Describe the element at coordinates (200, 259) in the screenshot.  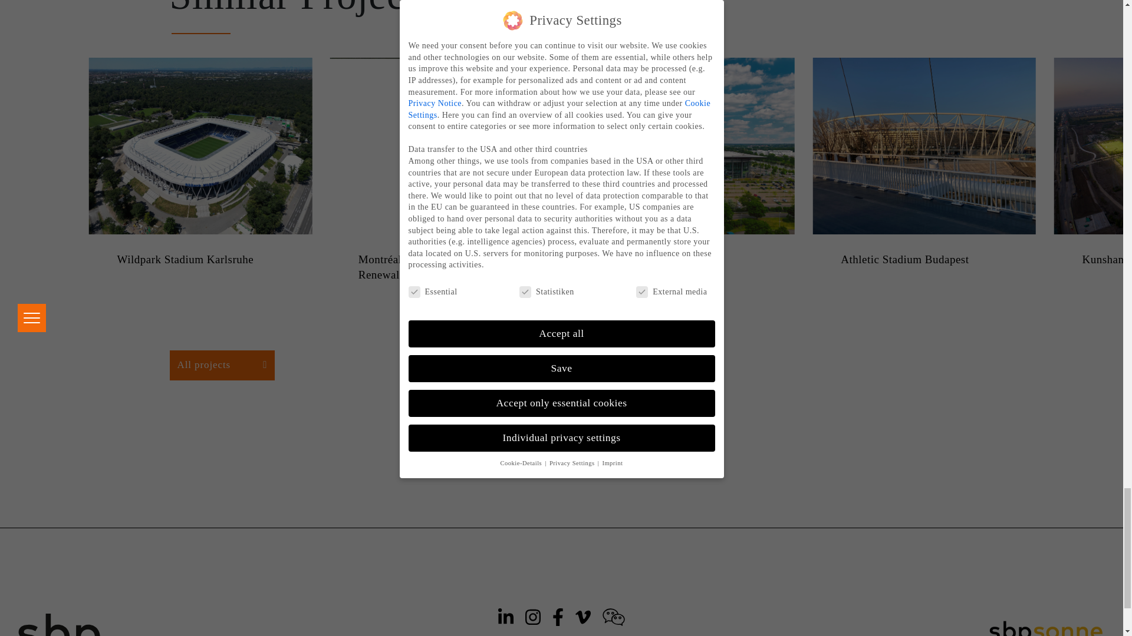
I see `Wildpark Stadium Karlsruhe` at that location.